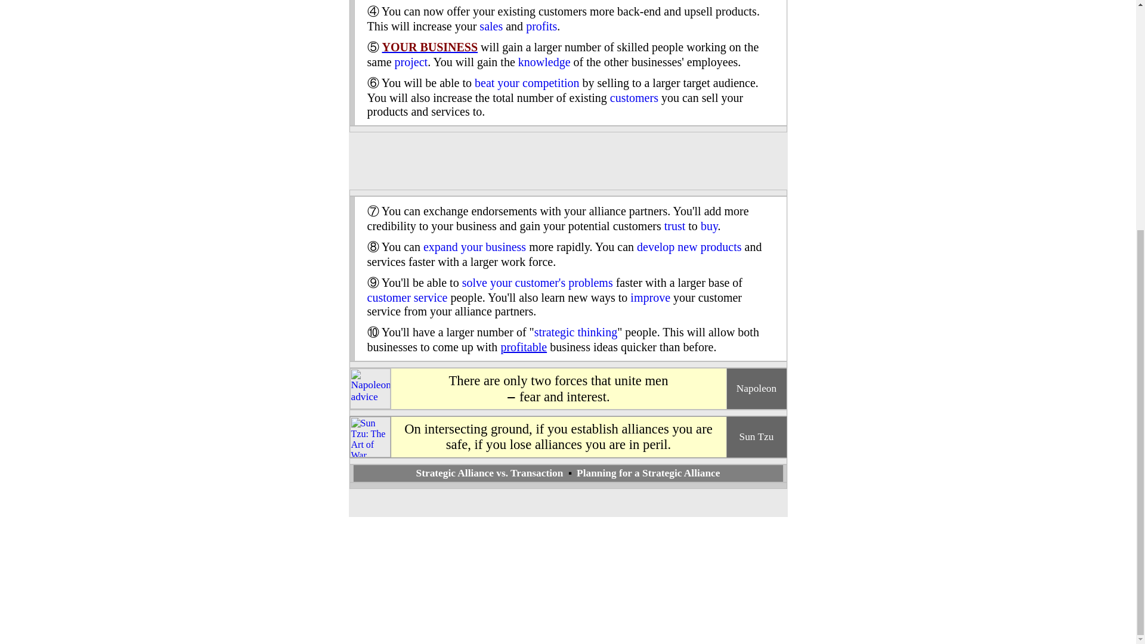  I want to click on customers, so click(635, 98).